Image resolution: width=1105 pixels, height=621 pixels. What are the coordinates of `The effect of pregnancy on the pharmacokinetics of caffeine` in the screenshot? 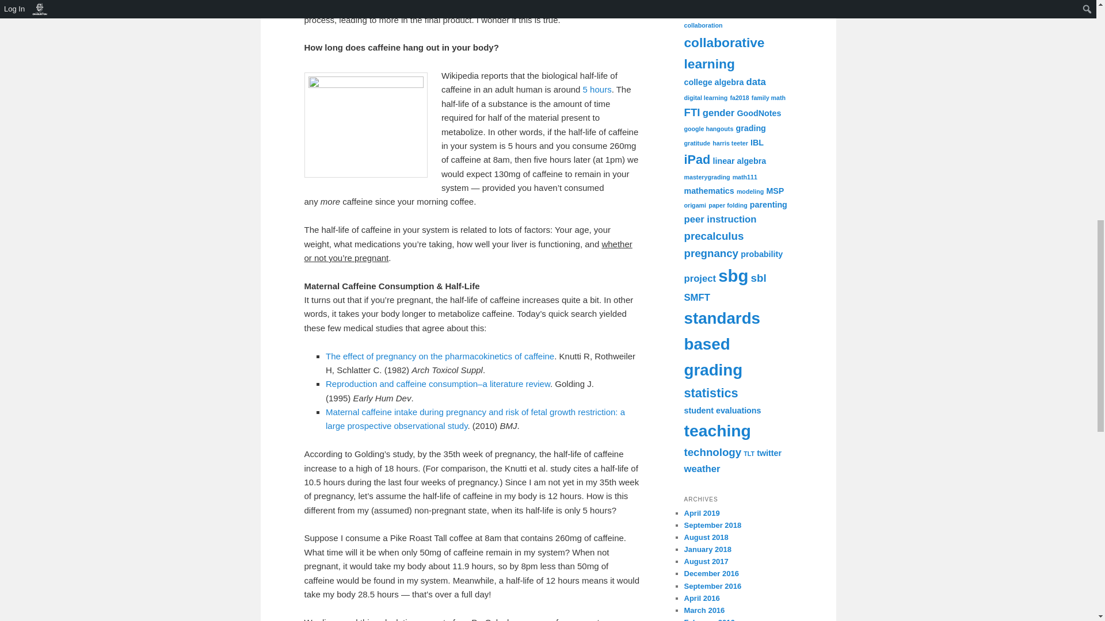 It's located at (440, 356).